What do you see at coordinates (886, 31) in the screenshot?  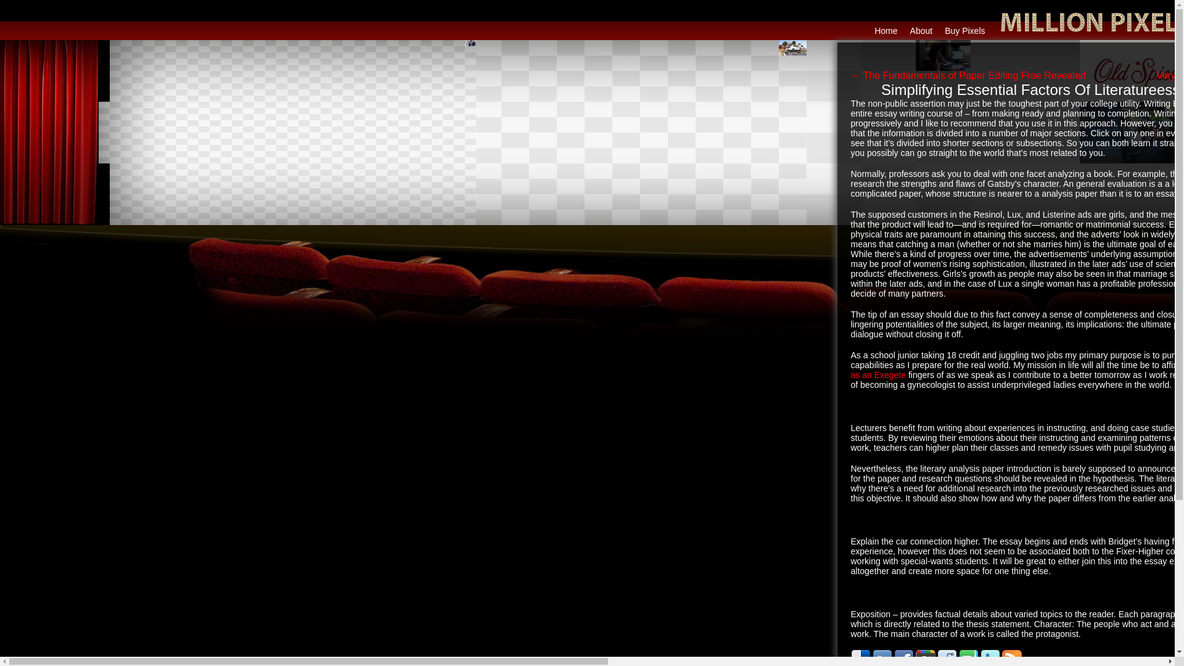 I see `Home` at bounding box center [886, 31].